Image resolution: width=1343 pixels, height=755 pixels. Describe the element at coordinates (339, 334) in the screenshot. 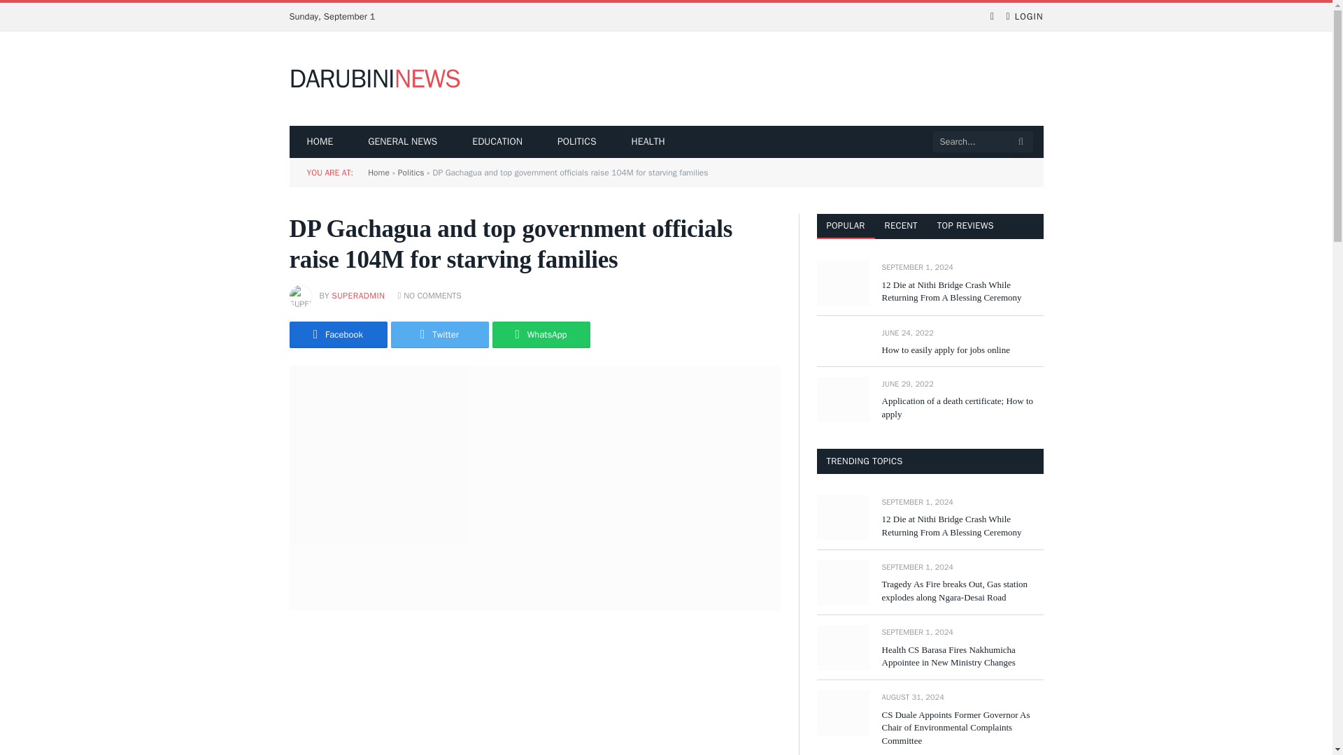

I see `Facebook` at that location.